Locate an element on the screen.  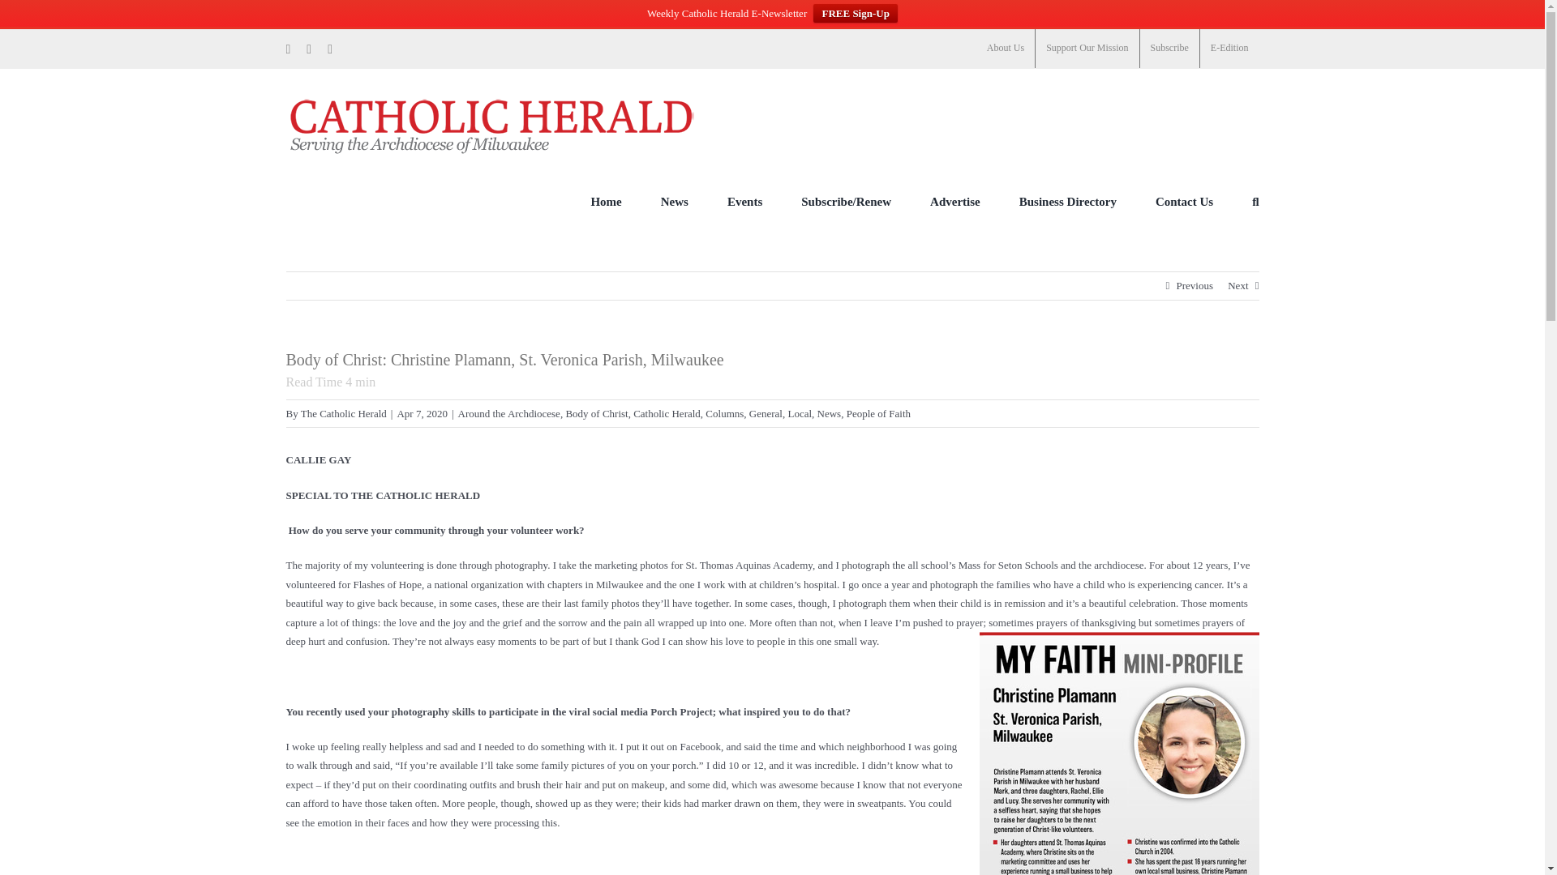
Subscribe is located at coordinates (1169, 49).